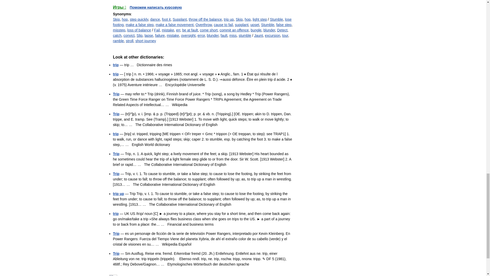 The width and height of the screenshot is (490, 276). I want to click on trip up, so click(229, 19).